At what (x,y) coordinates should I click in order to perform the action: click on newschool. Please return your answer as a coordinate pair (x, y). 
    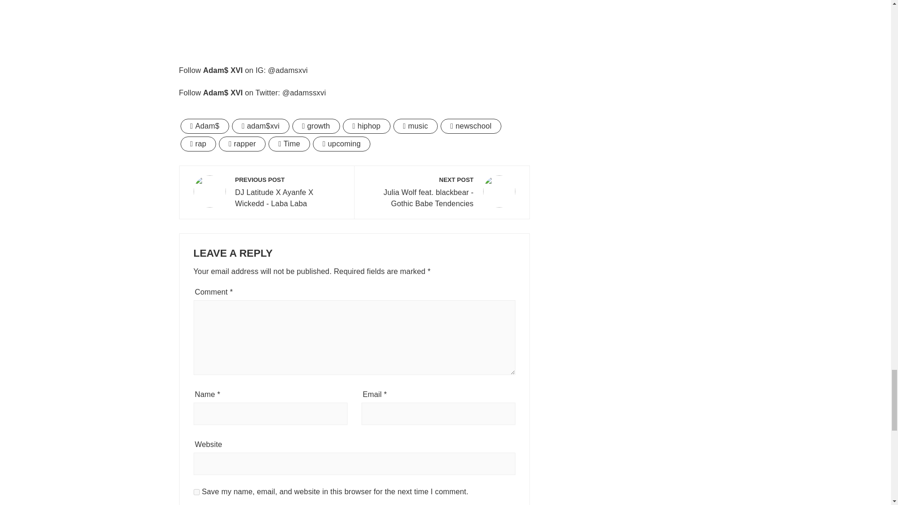
    Looking at the image, I should click on (341, 144).